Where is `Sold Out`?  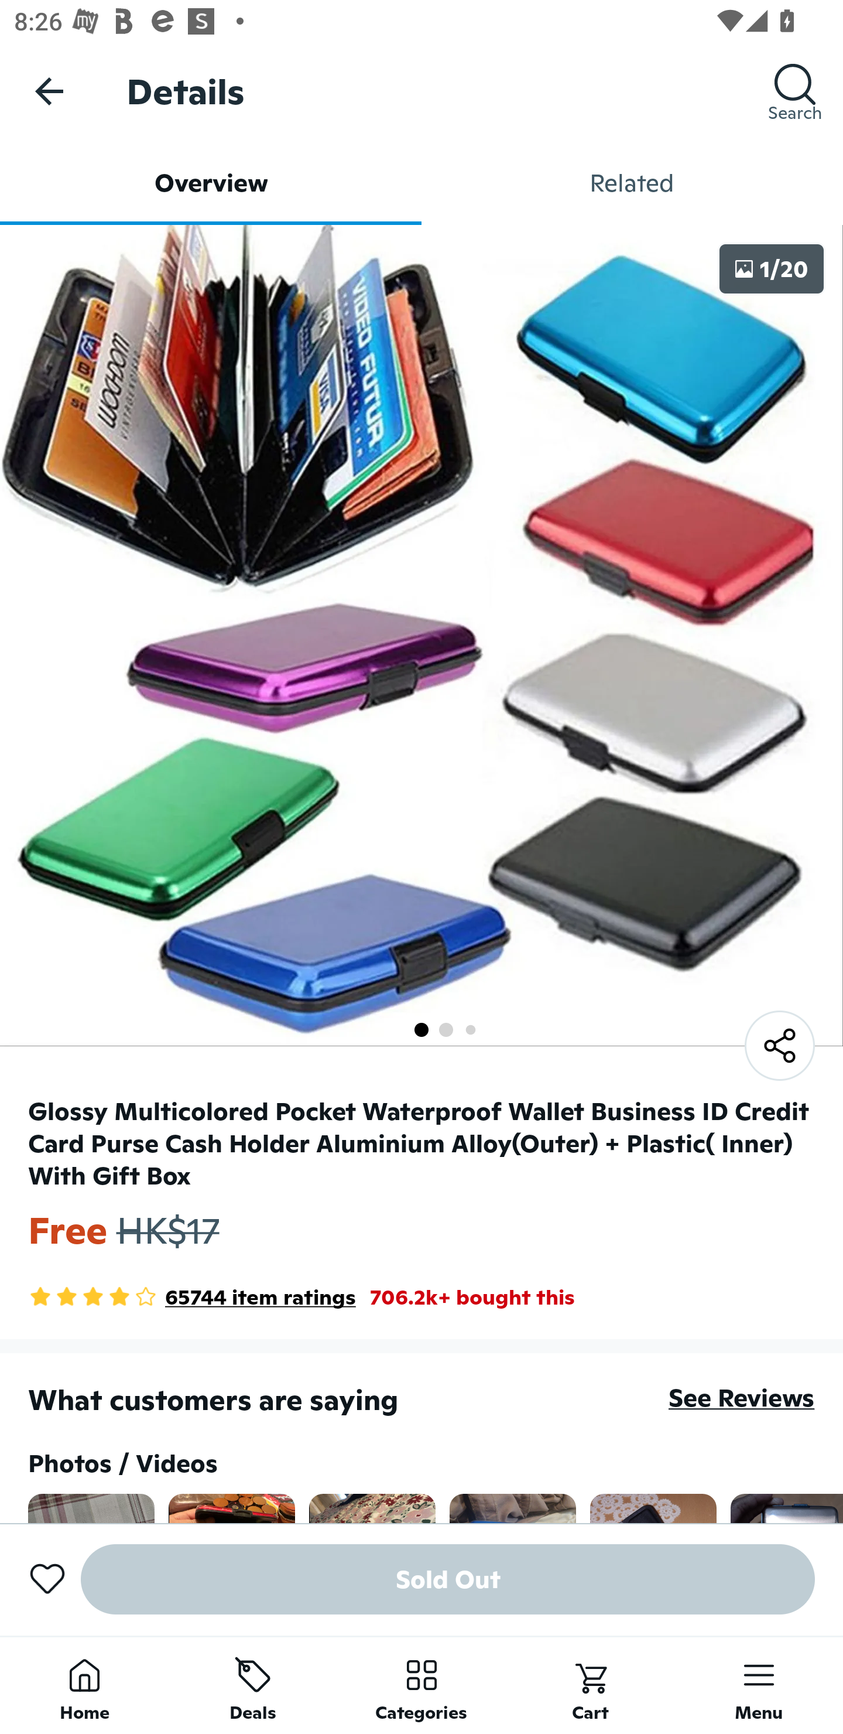
Sold Out is located at coordinates (448, 1579).